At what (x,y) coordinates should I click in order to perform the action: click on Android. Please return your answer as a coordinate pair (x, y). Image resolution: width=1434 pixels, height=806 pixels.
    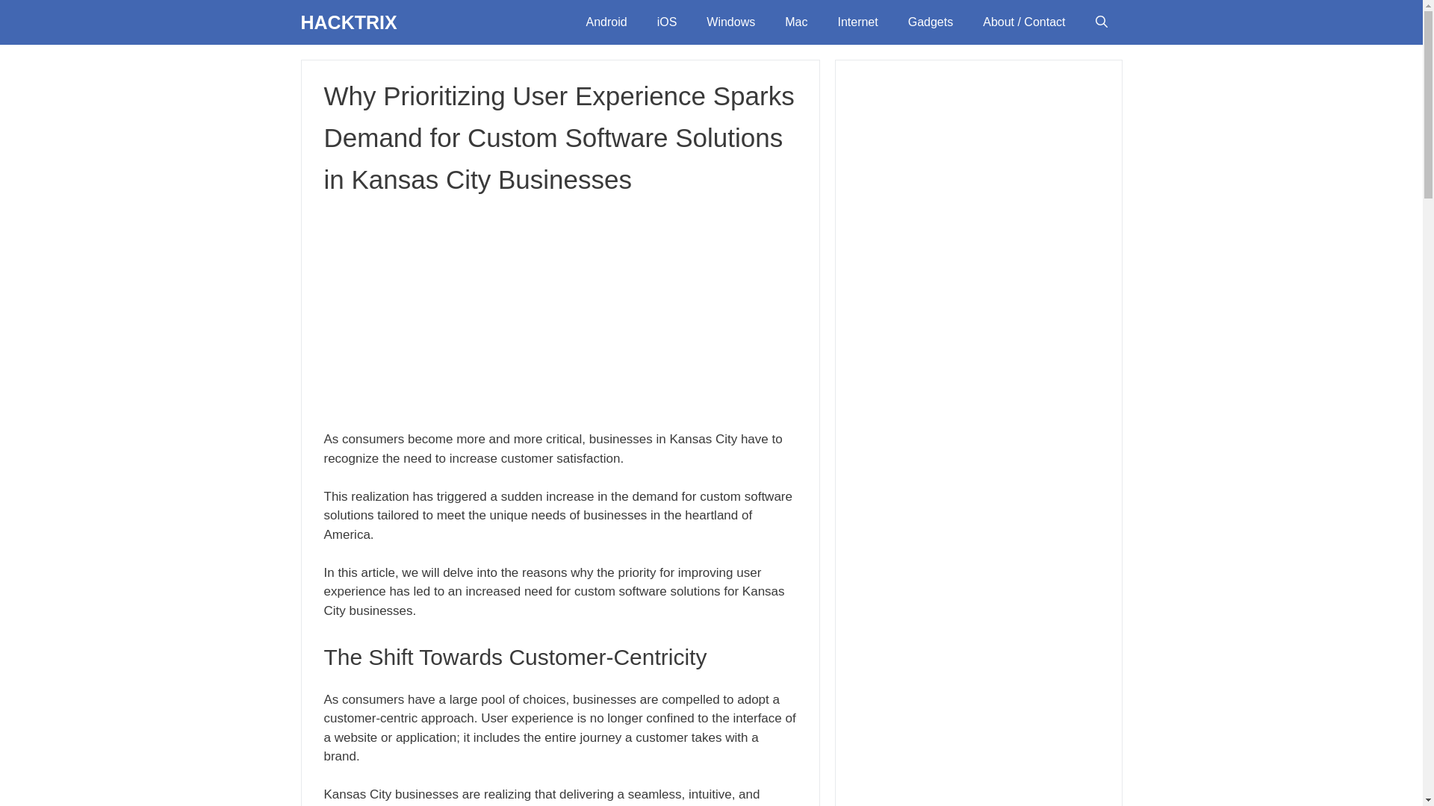
    Looking at the image, I should click on (606, 22).